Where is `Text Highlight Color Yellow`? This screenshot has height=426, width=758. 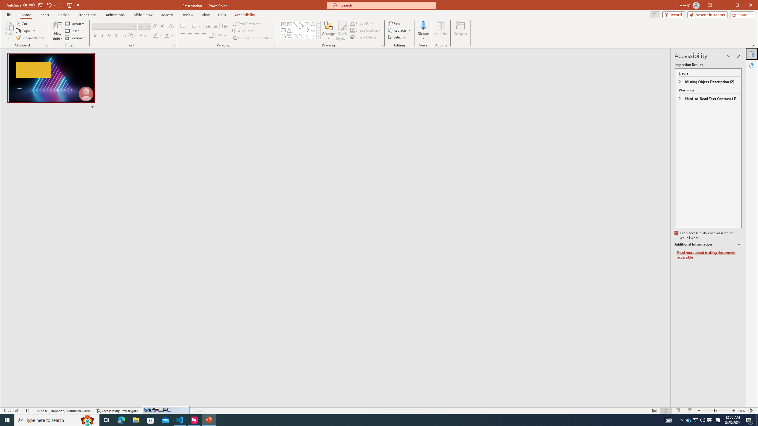
Text Highlight Color Yellow is located at coordinates (155, 35).